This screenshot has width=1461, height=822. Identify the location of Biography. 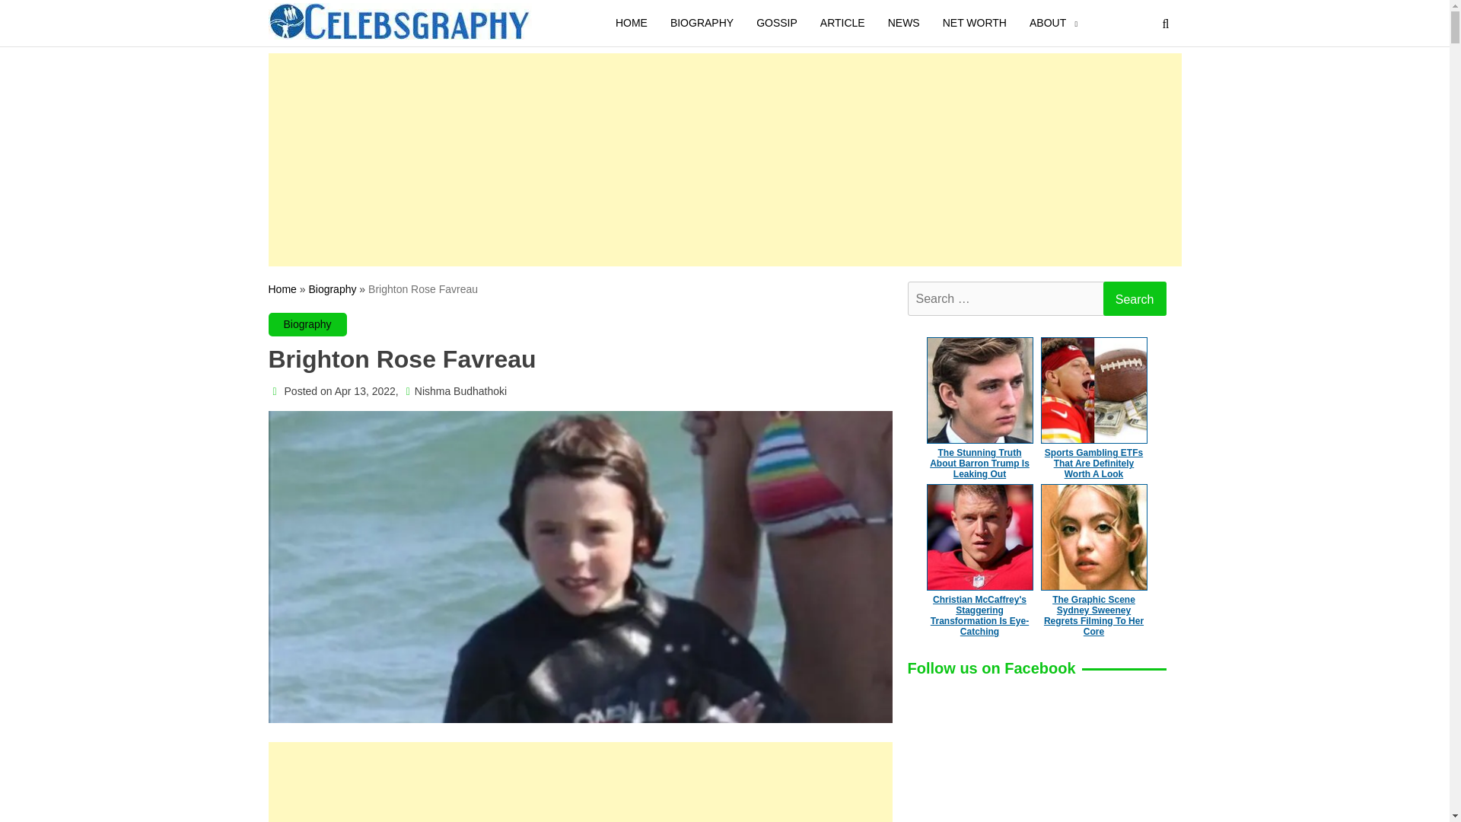
(332, 288).